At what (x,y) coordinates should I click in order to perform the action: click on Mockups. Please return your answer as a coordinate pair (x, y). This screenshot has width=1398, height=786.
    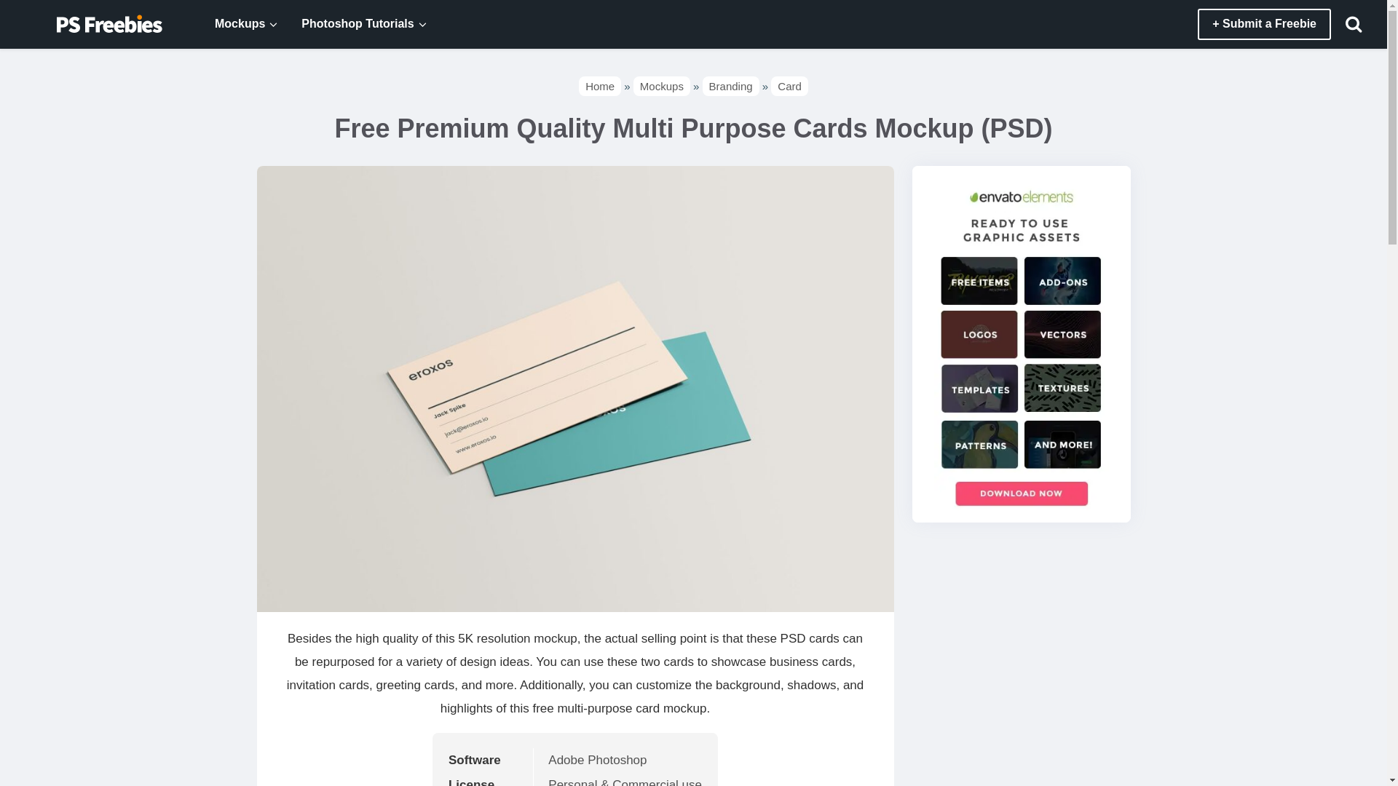
    Looking at the image, I should click on (232, 24).